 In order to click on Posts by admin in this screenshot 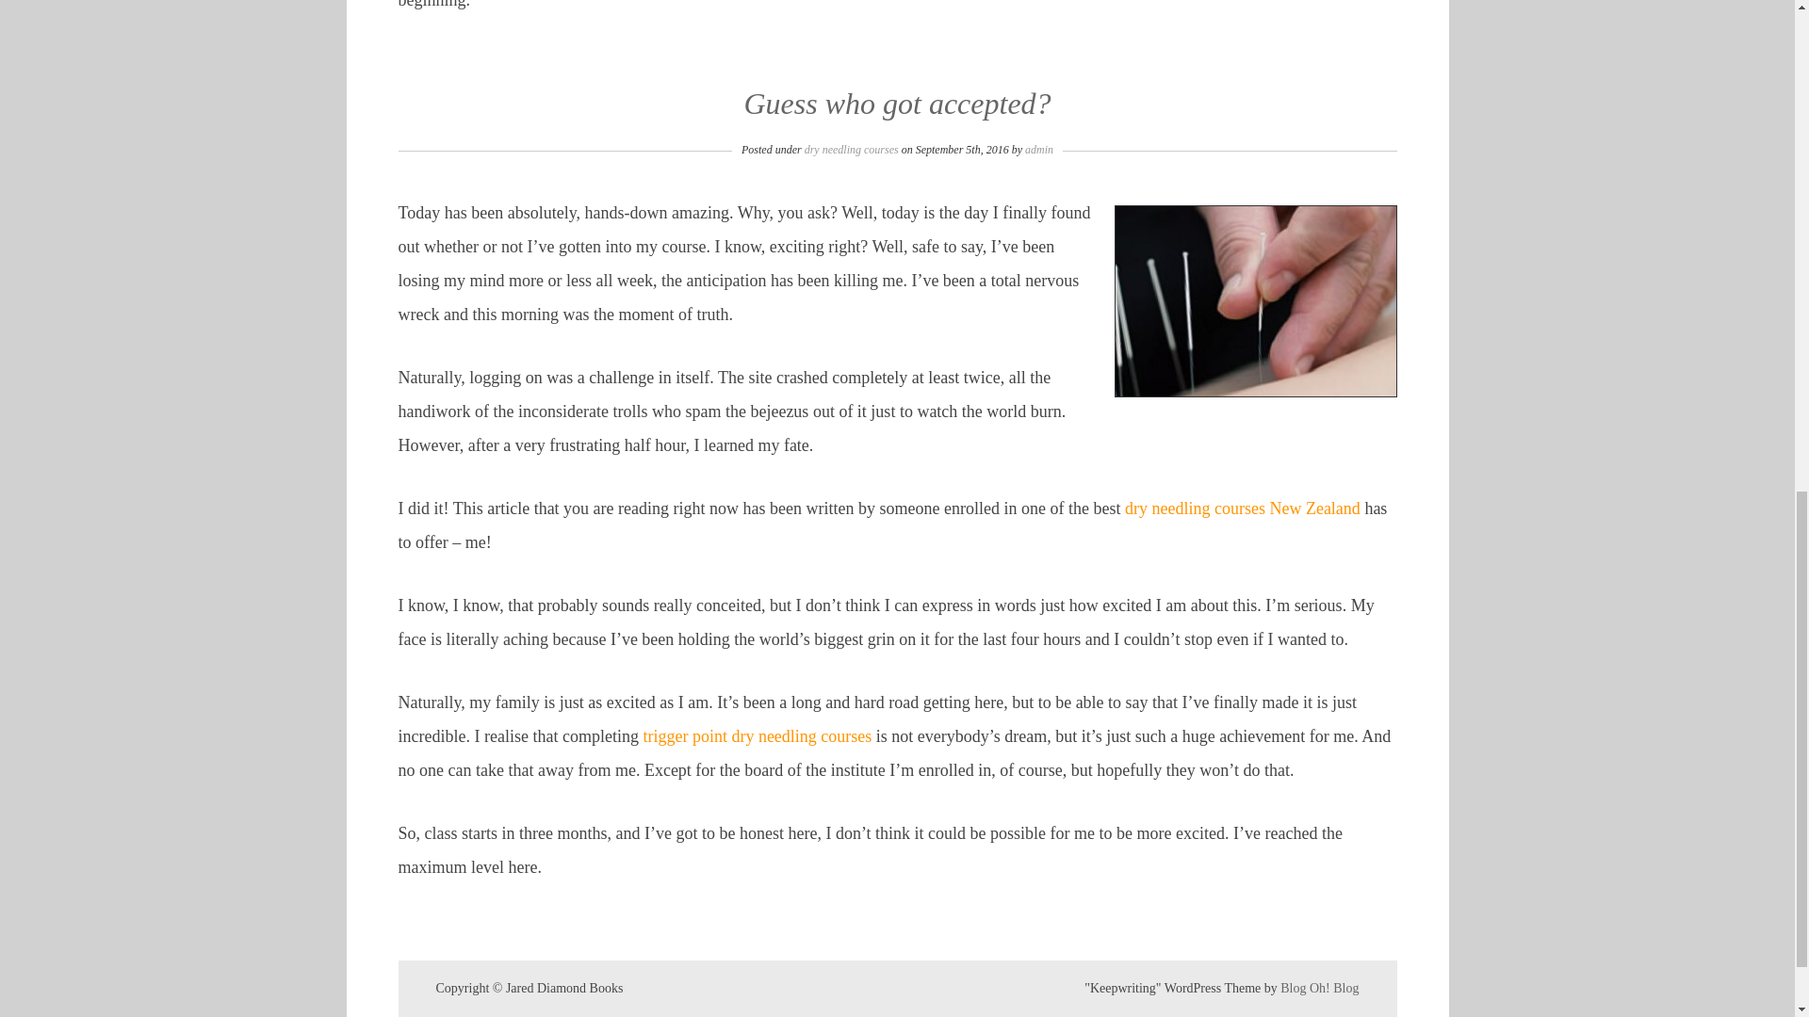, I will do `click(1038, 150)`.